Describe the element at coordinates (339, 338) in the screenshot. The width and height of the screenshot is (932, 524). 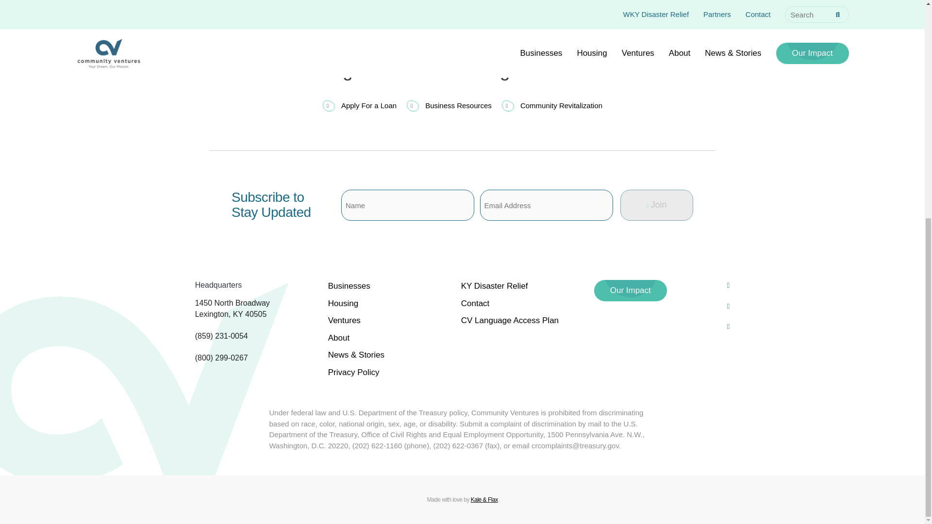
I see `About` at that location.